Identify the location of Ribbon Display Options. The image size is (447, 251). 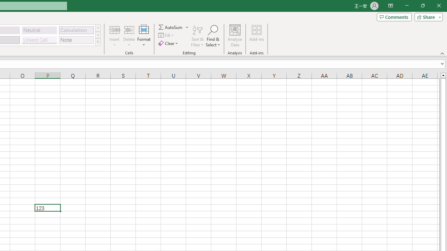
(390, 6).